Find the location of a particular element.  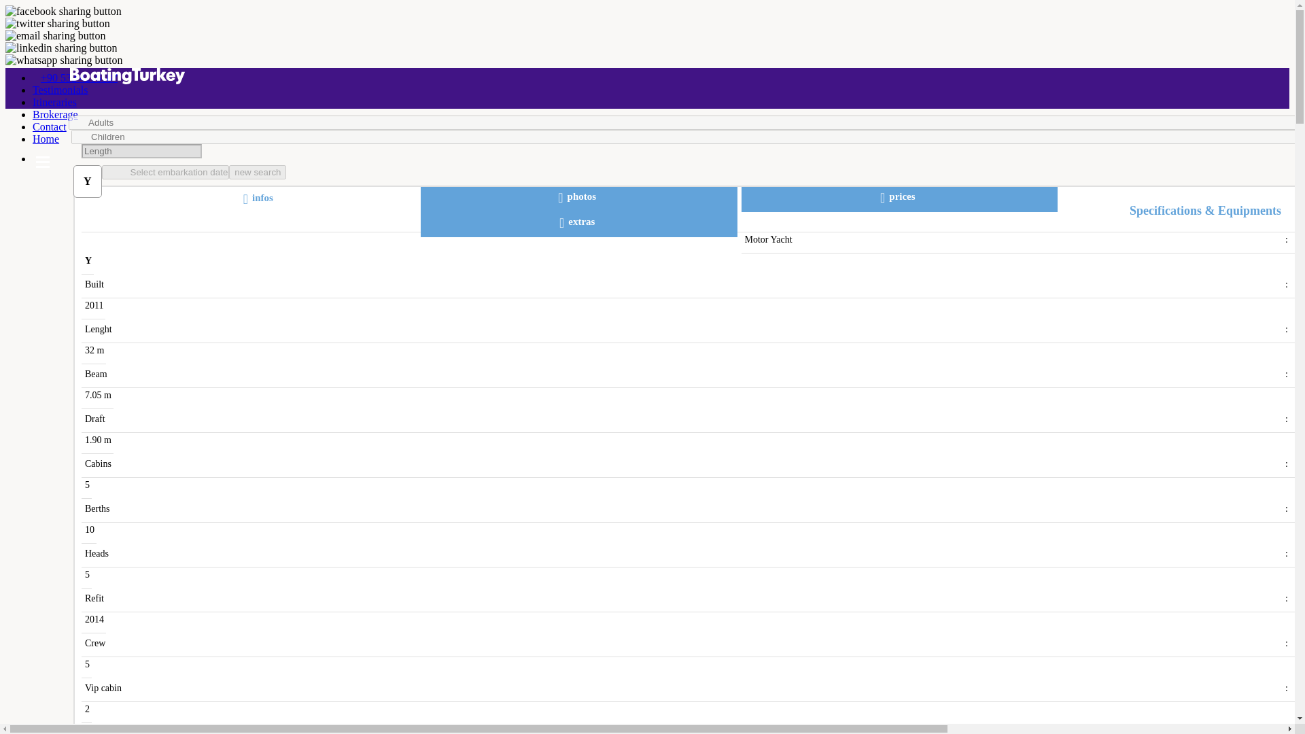

Select embarkation date is located at coordinates (165, 172).